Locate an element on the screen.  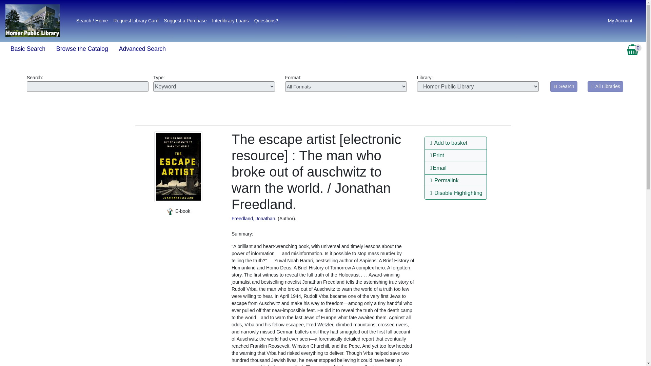
Select search library is located at coordinates (478, 86).